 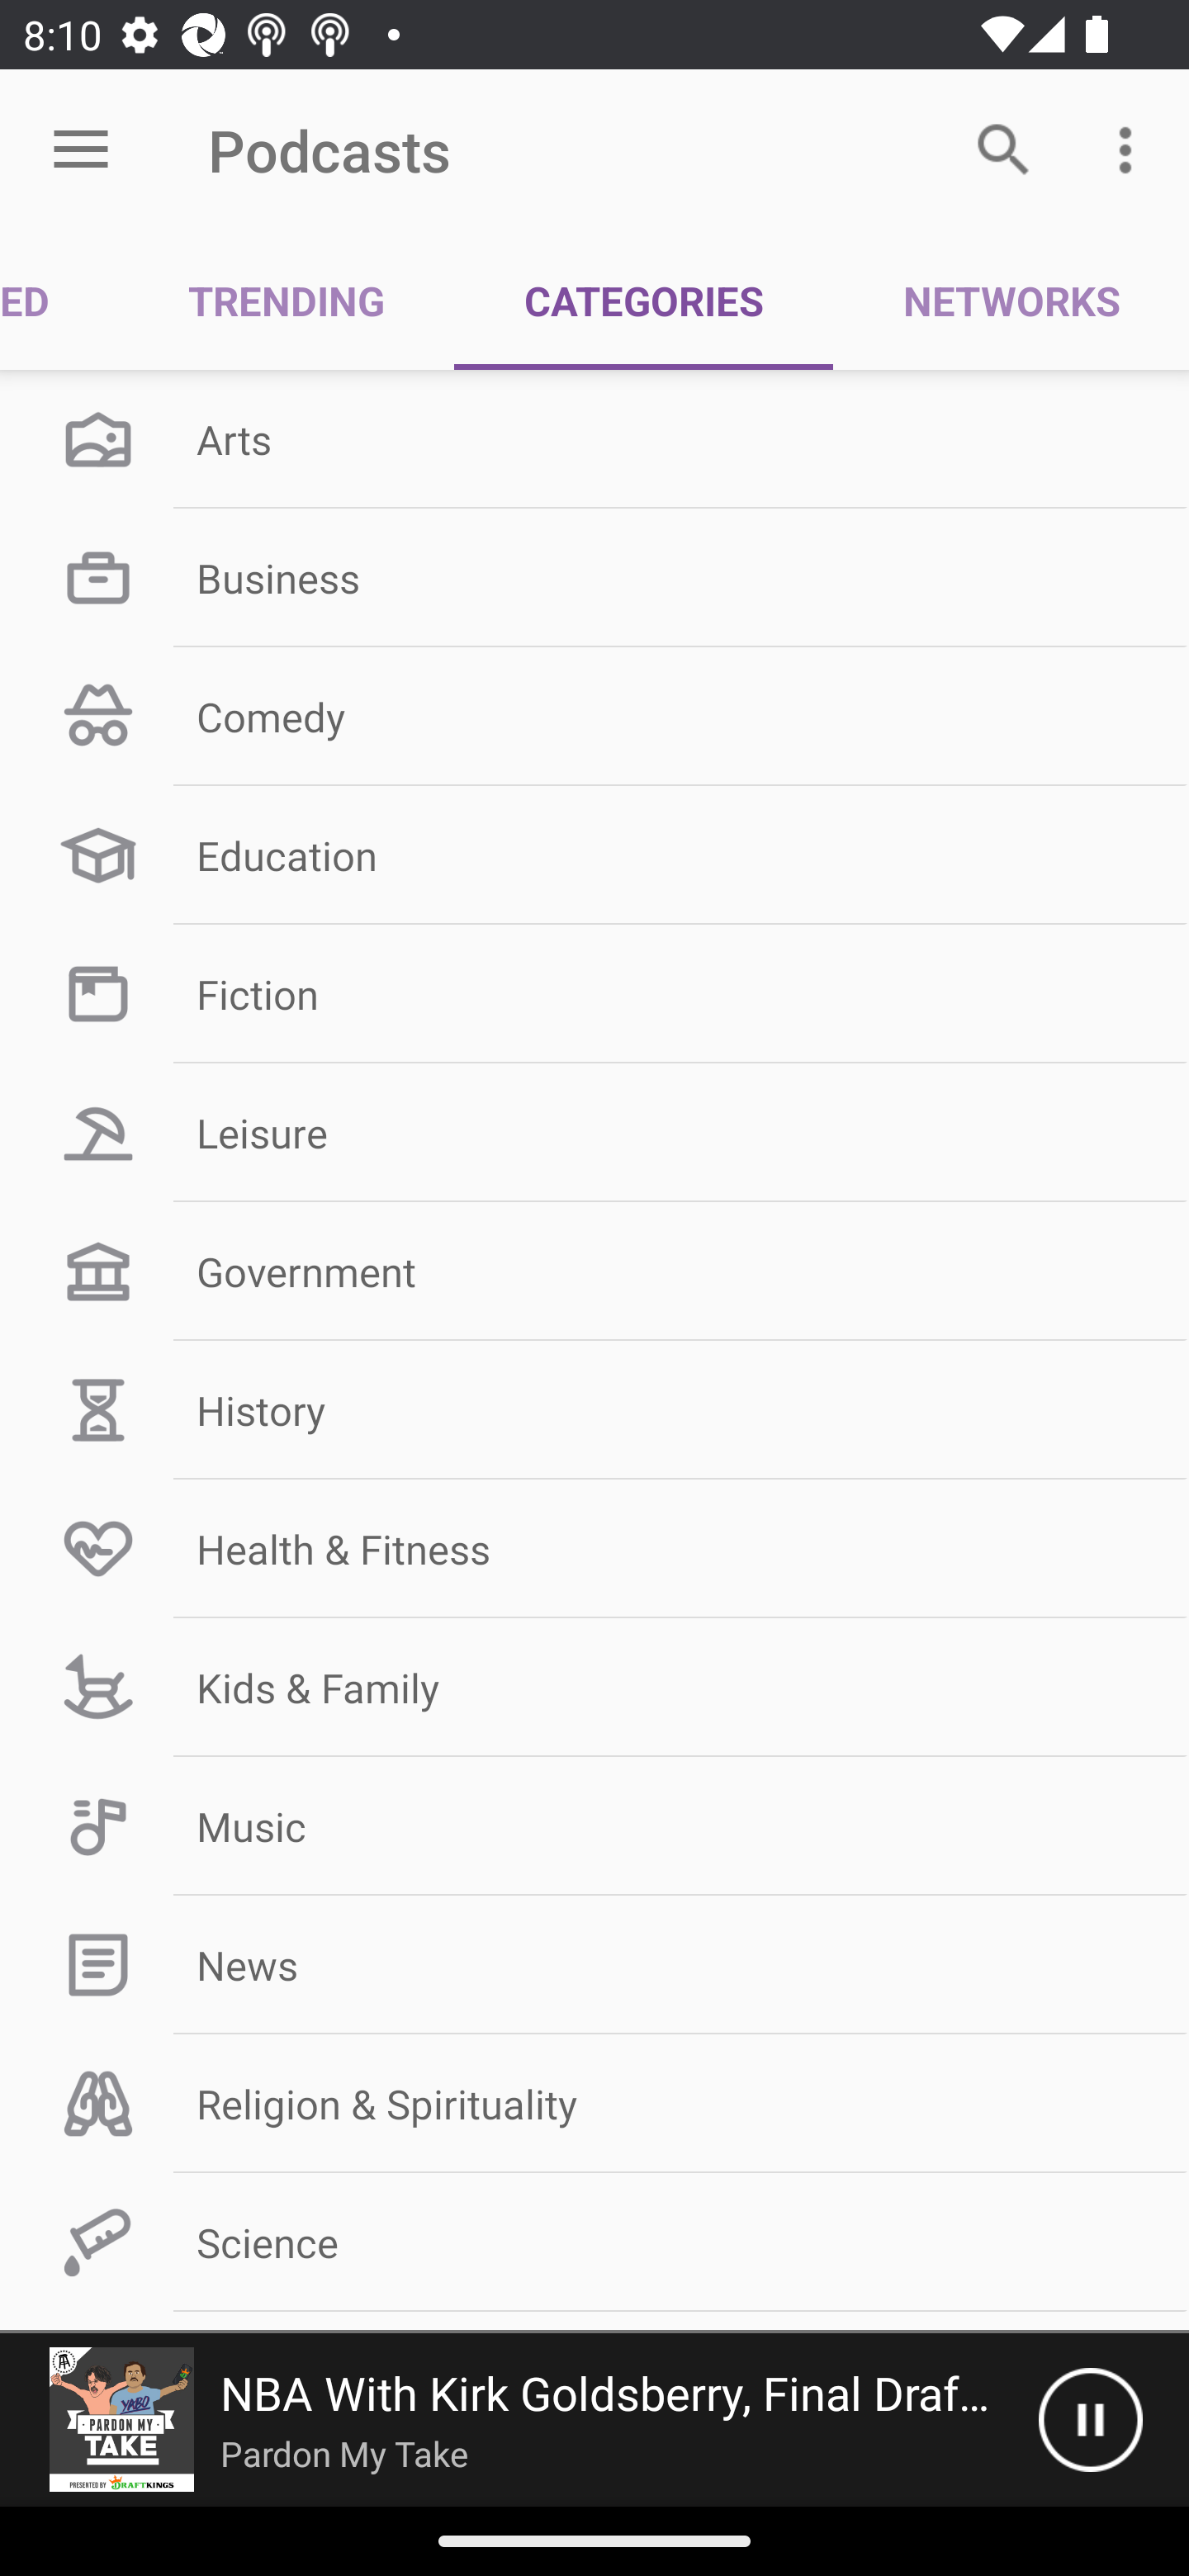 What do you see at coordinates (594, 1826) in the screenshot?
I see `Music` at bounding box center [594, 1826].